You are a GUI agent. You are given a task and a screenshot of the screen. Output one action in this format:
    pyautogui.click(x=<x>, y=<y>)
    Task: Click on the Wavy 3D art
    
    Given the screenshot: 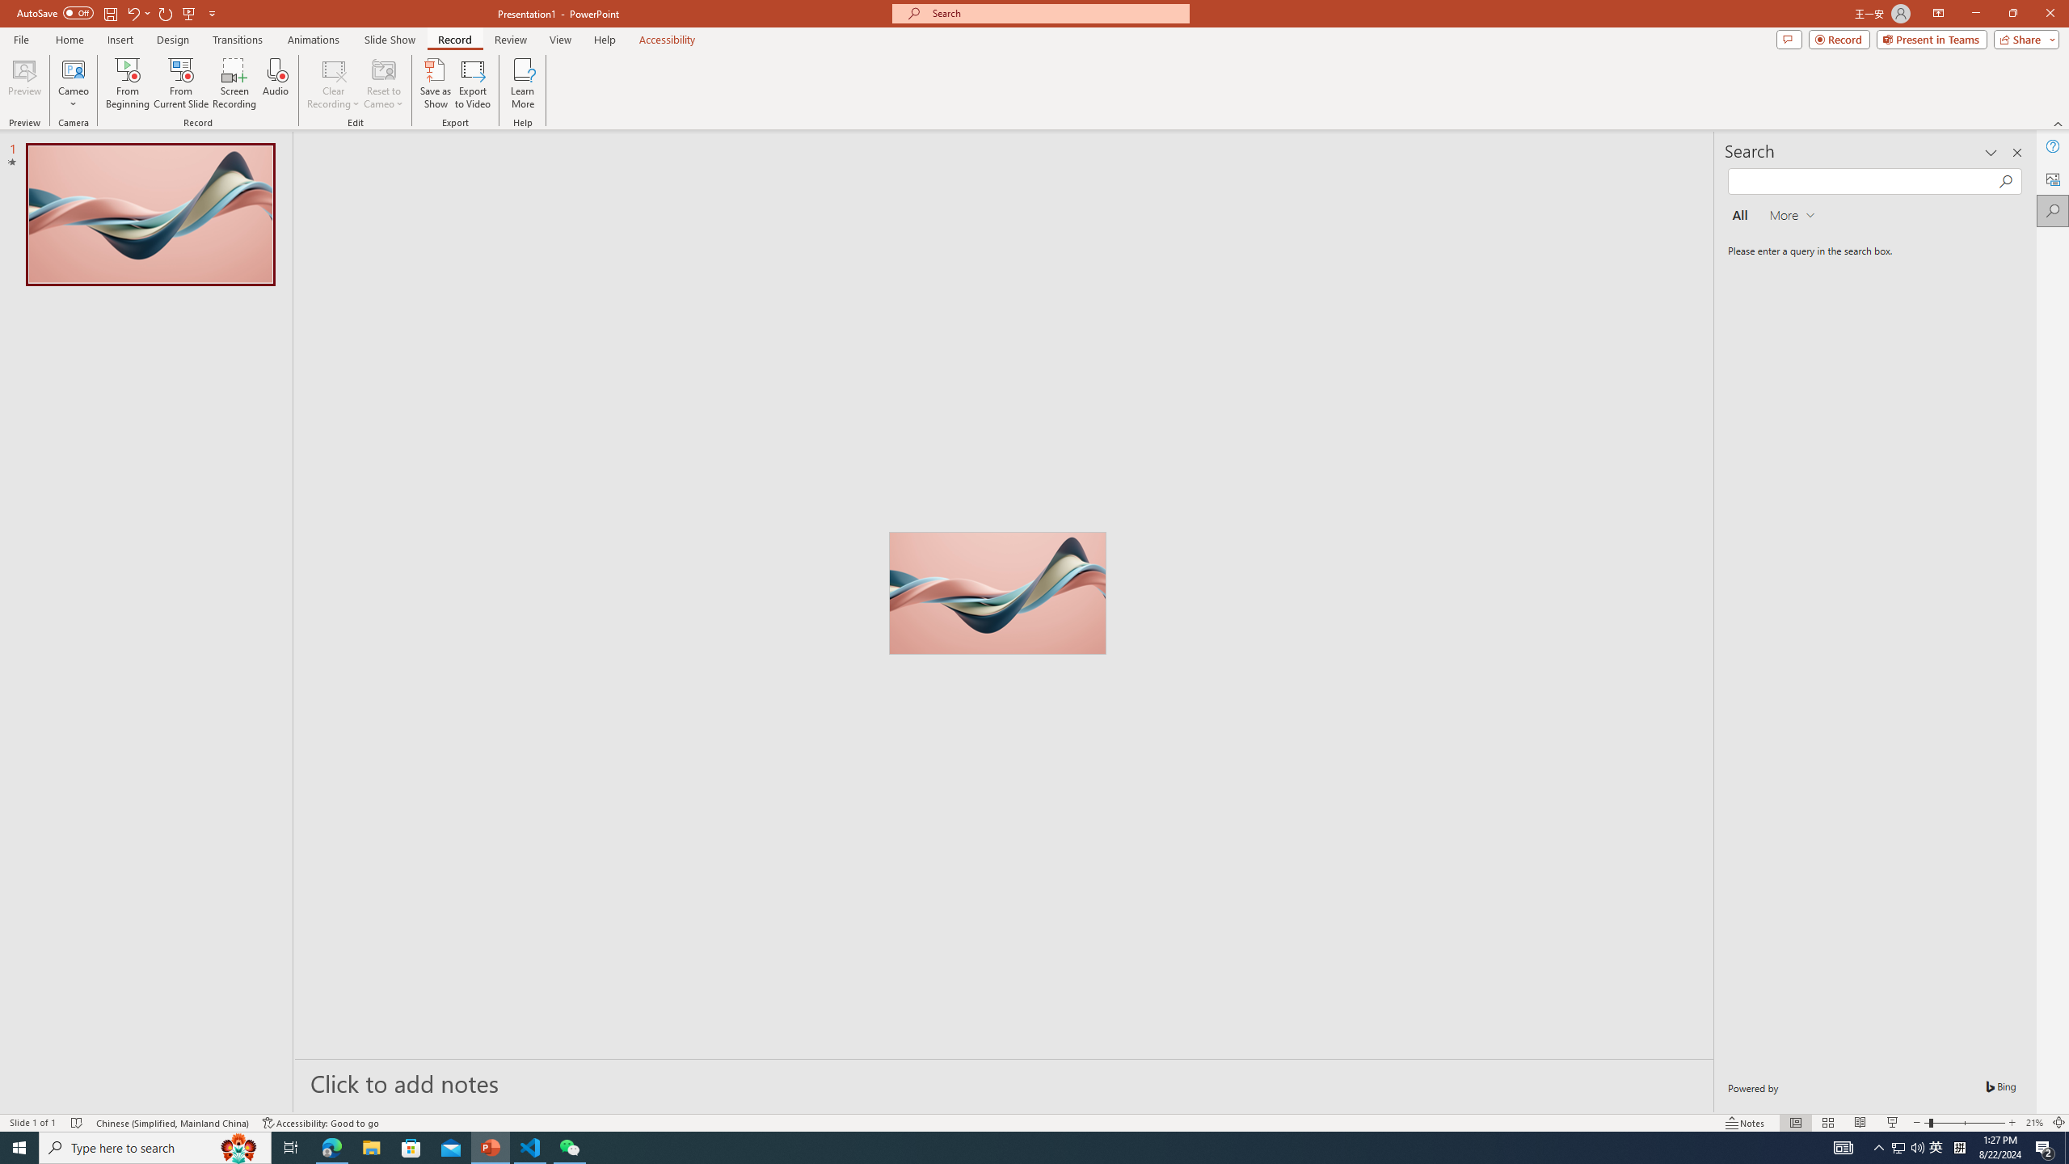 What is the action you would take?
    pyautogui.click(x=997, y=593)
    